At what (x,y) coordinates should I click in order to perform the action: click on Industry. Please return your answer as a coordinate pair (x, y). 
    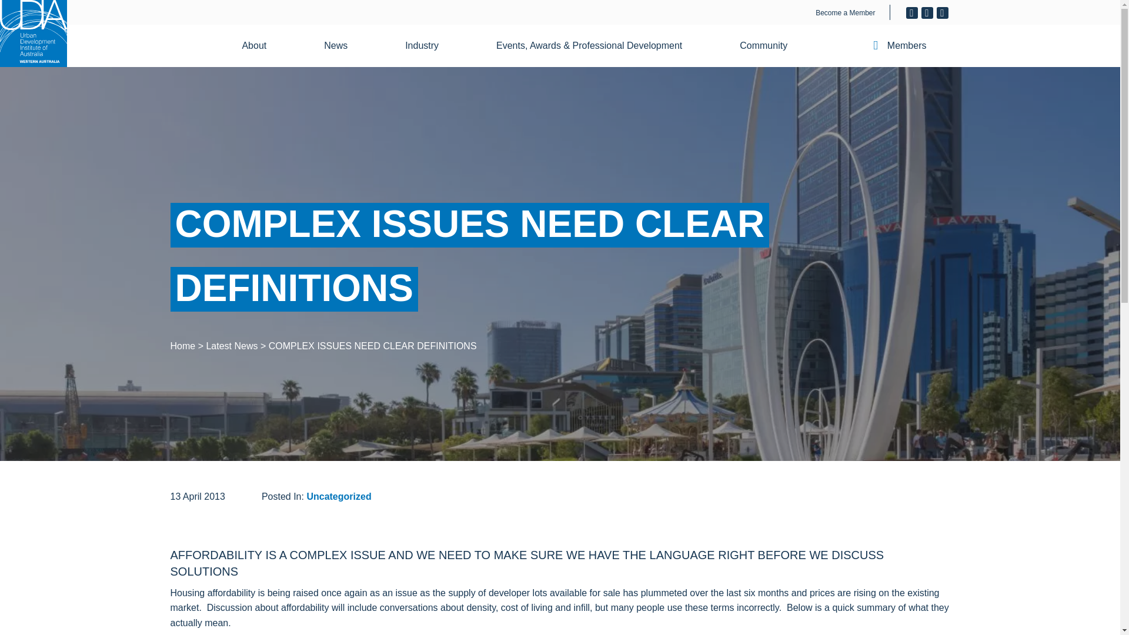
    Looking at the image, I should click on (429, 46).